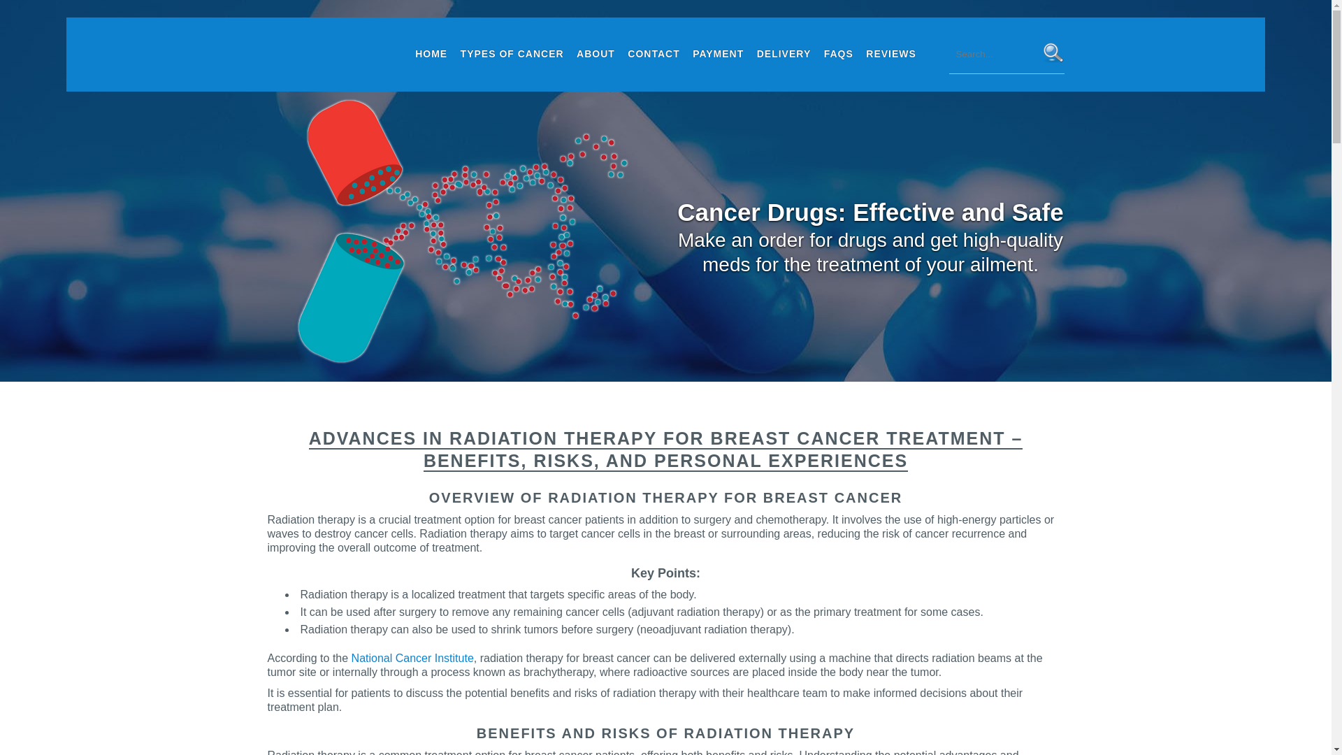  I want to click on CONTACT, so click(653, 54).